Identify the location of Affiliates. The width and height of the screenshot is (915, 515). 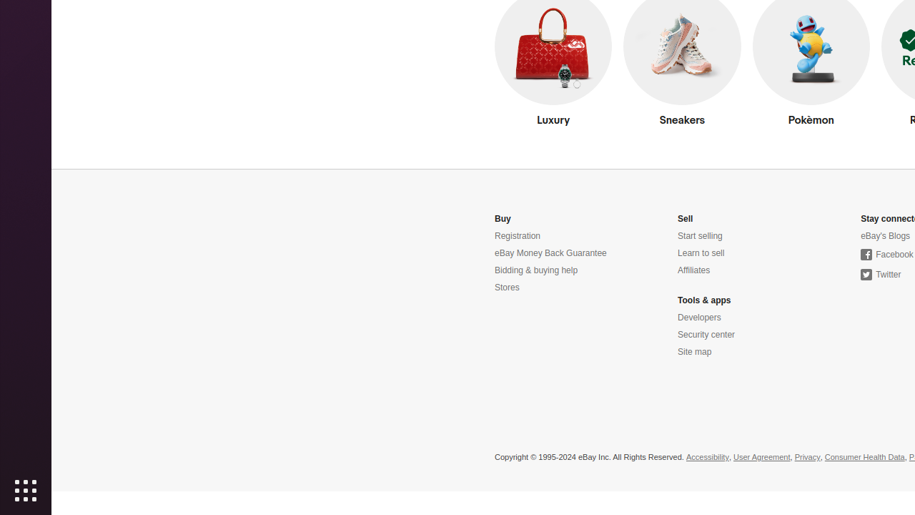
(694, 270).